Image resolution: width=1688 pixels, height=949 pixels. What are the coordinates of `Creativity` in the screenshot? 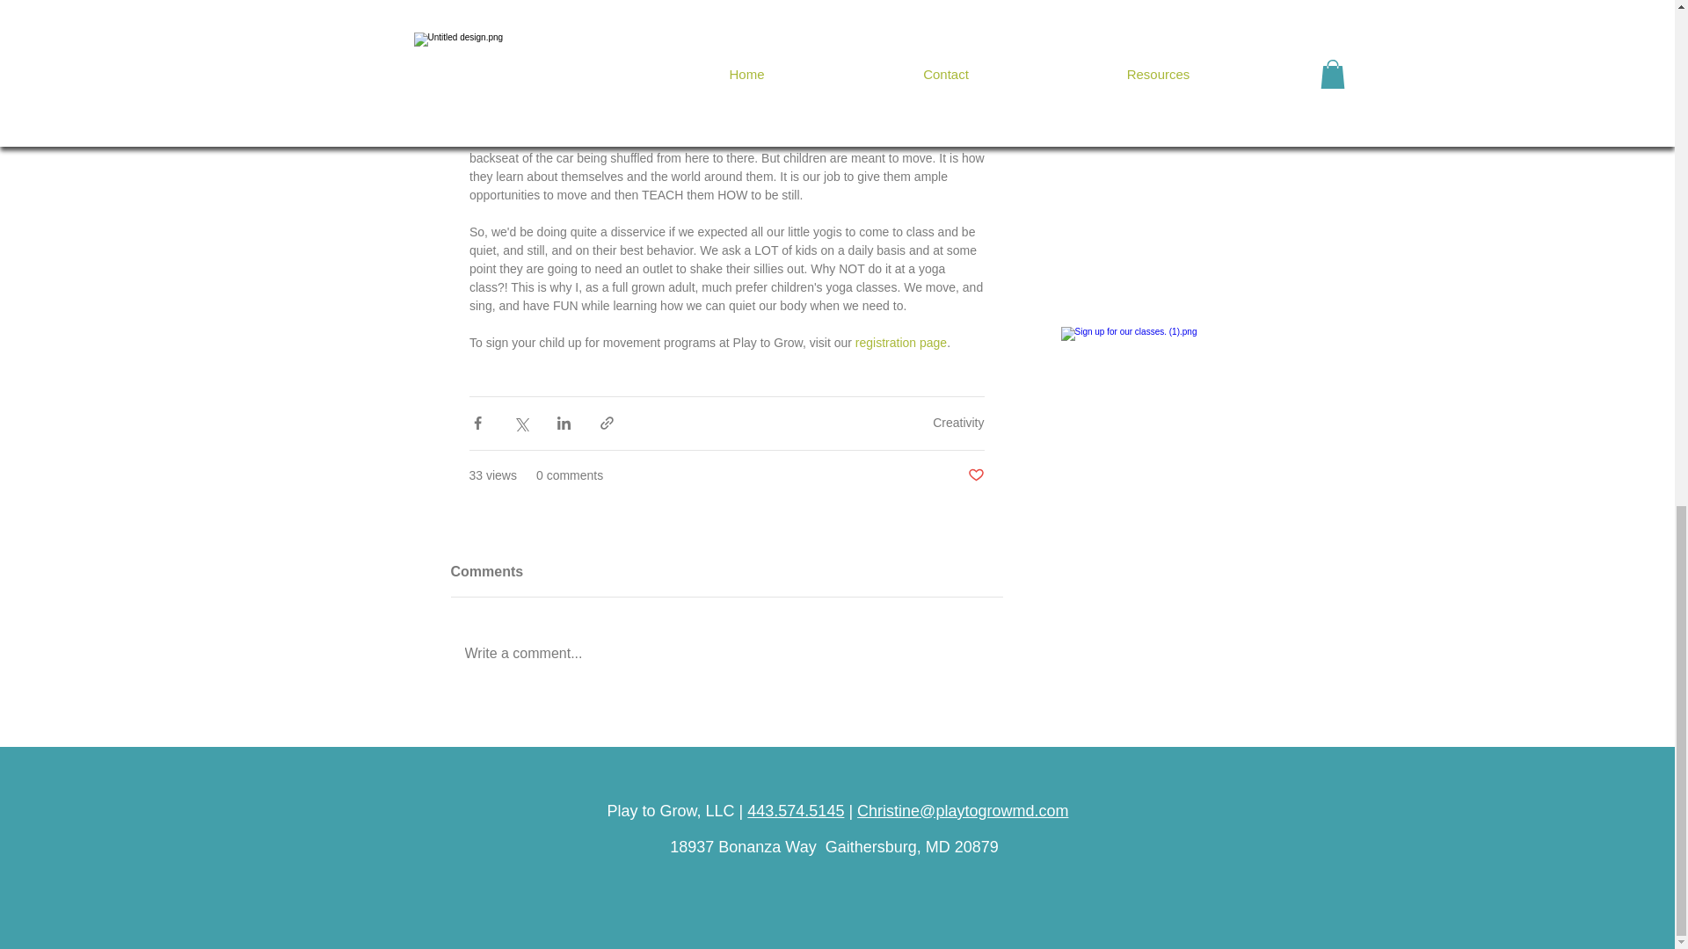 It's located at (958, 423).